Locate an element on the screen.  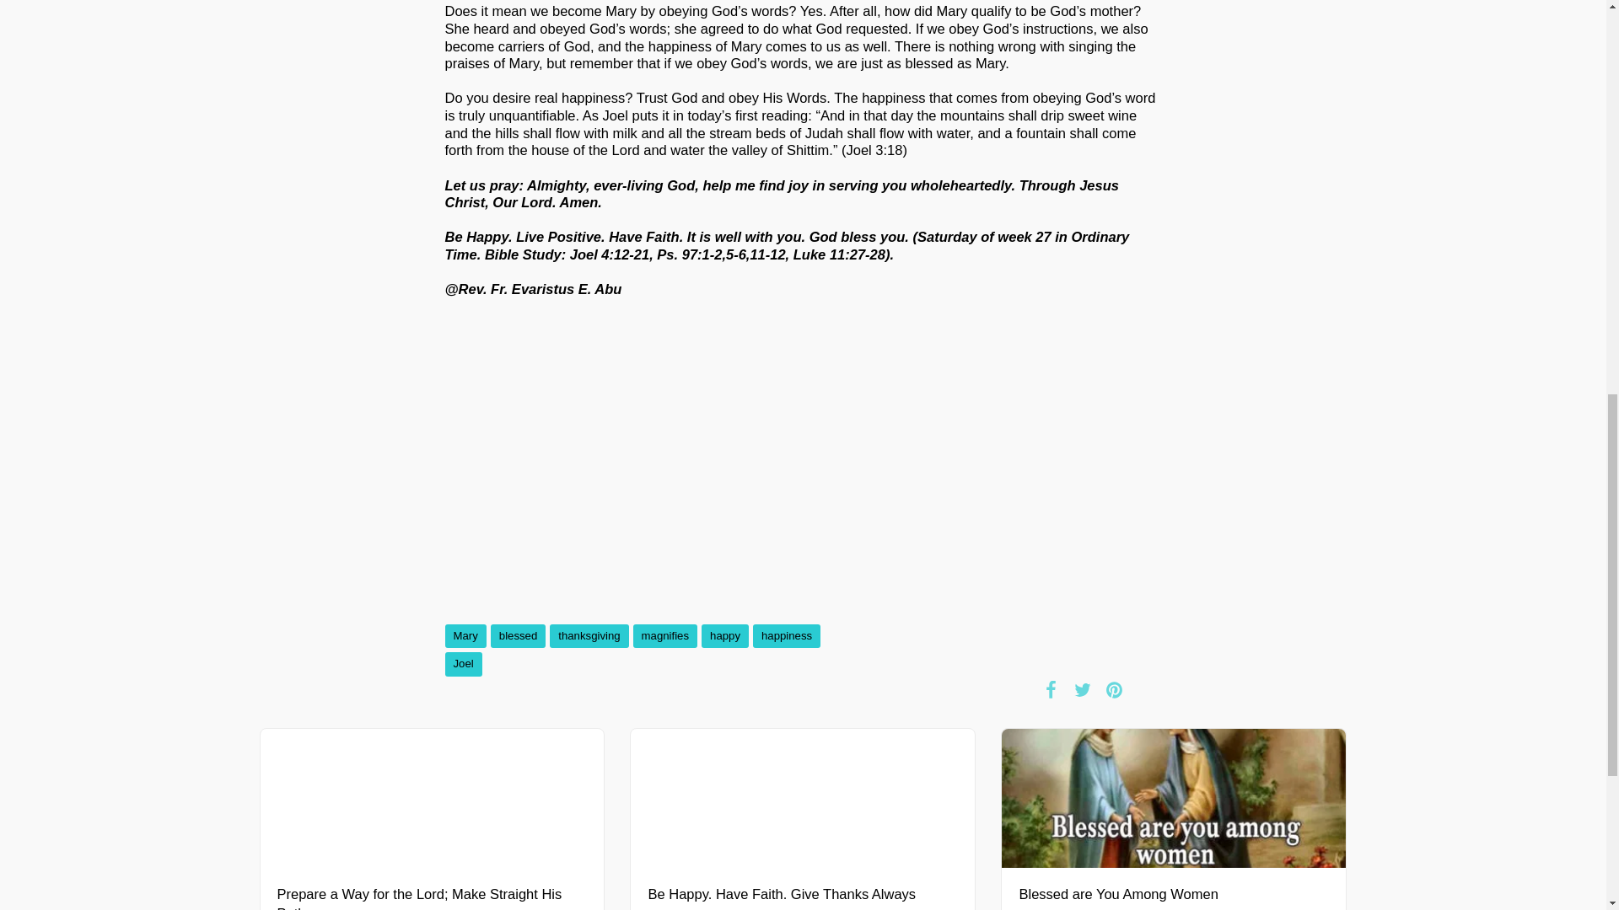
Mary is located at coordinates (465, 635).